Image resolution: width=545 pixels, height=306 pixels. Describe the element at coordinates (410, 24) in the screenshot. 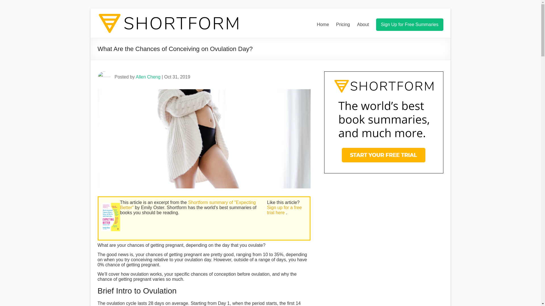

I see `Sign Up for Free Summaries` at that location.